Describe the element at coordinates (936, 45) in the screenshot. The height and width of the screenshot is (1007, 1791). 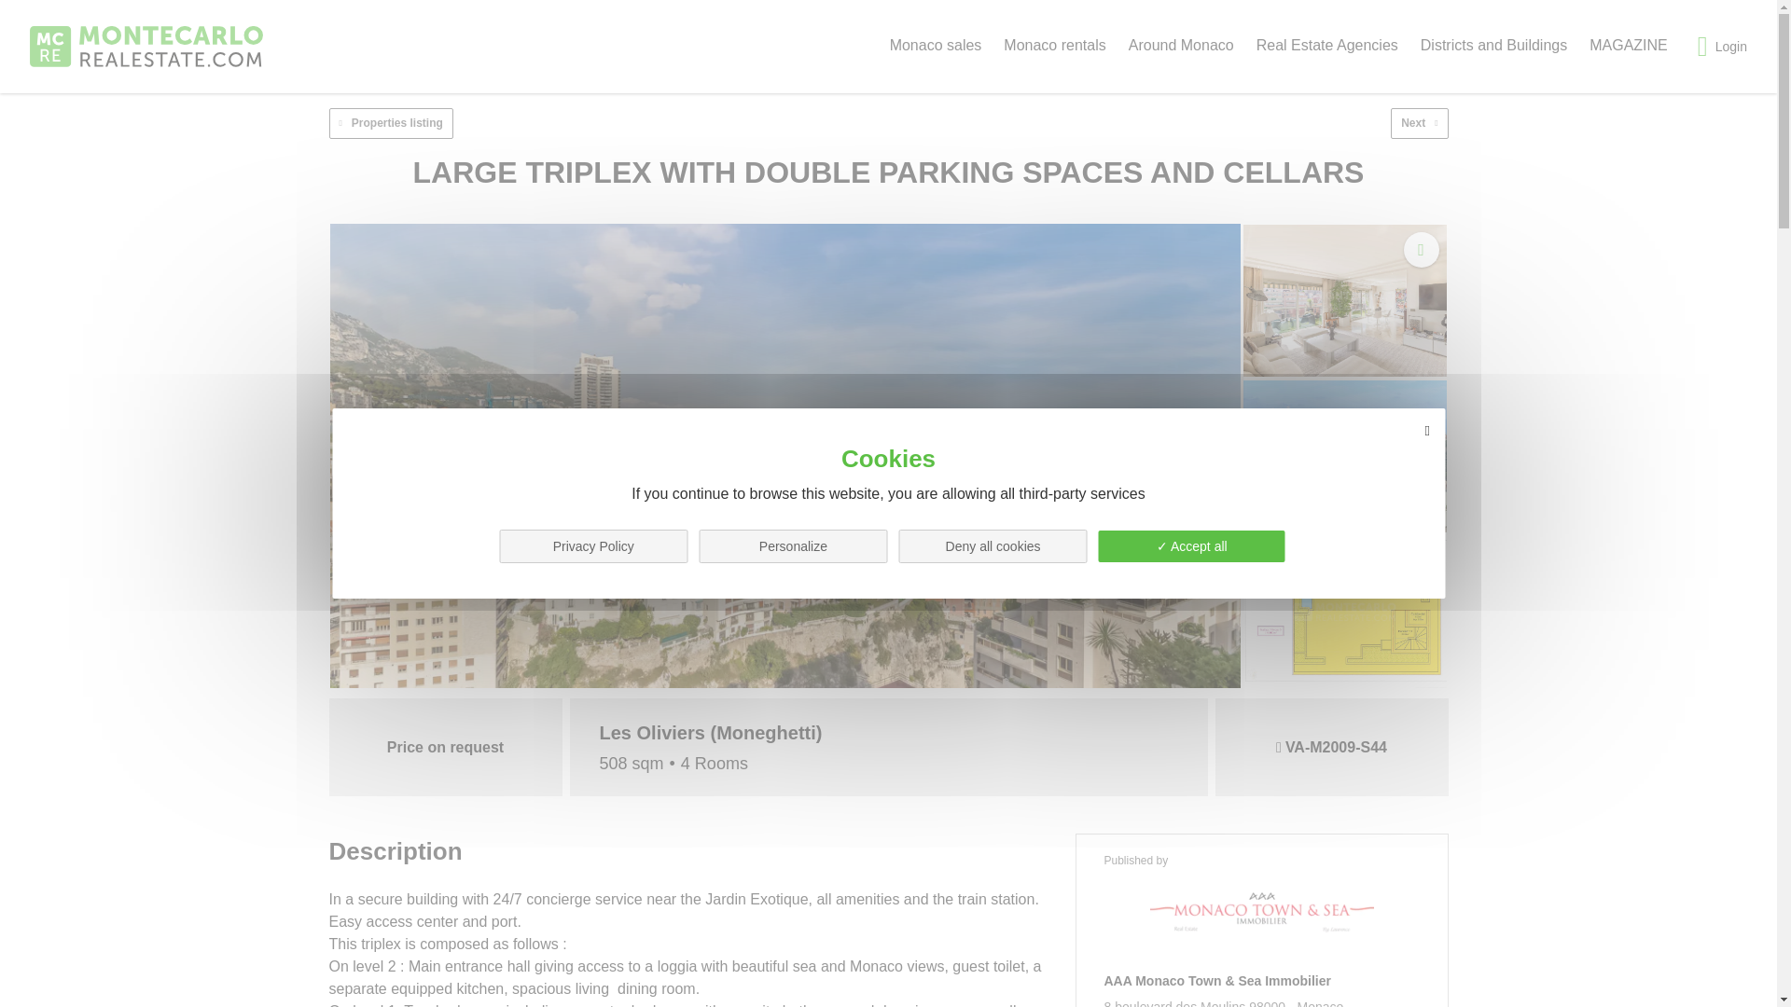
I see `Monaco sales` at that location.